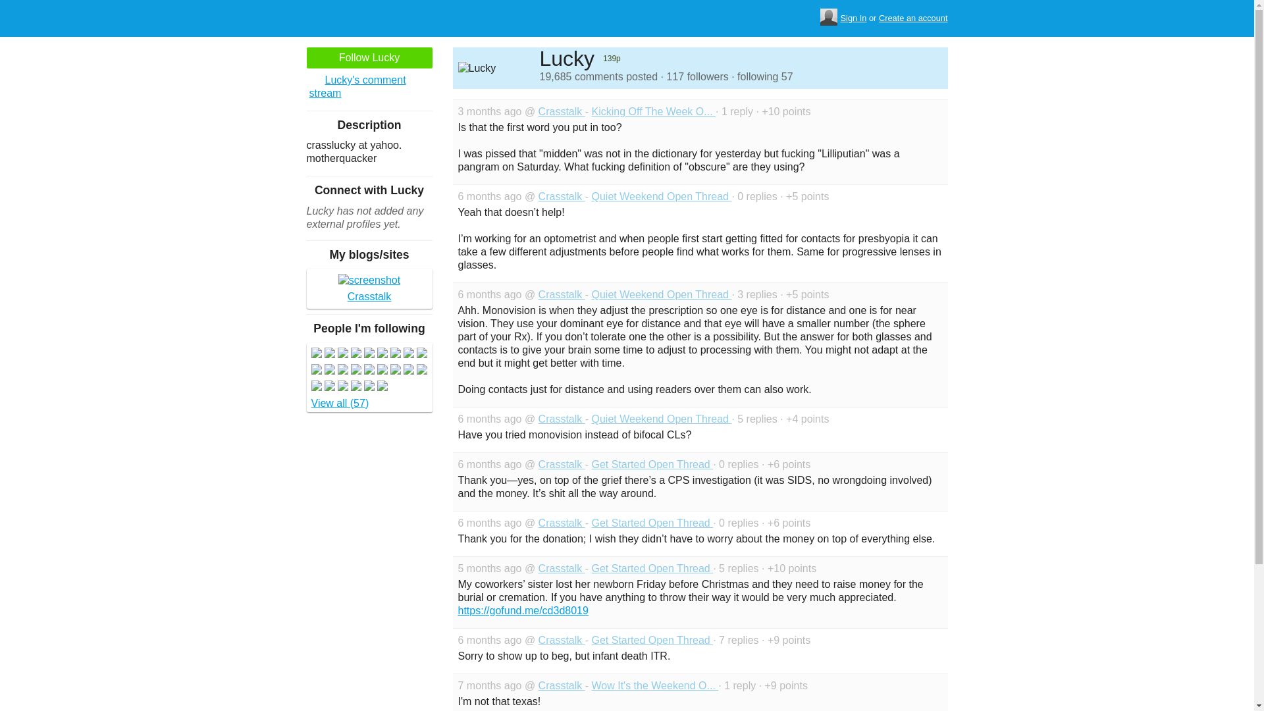 The image size is (1264, 711). What do you see at coordinates (369, 354) in the screenshot?
I see `alluson` at bounding box center [369, 354].